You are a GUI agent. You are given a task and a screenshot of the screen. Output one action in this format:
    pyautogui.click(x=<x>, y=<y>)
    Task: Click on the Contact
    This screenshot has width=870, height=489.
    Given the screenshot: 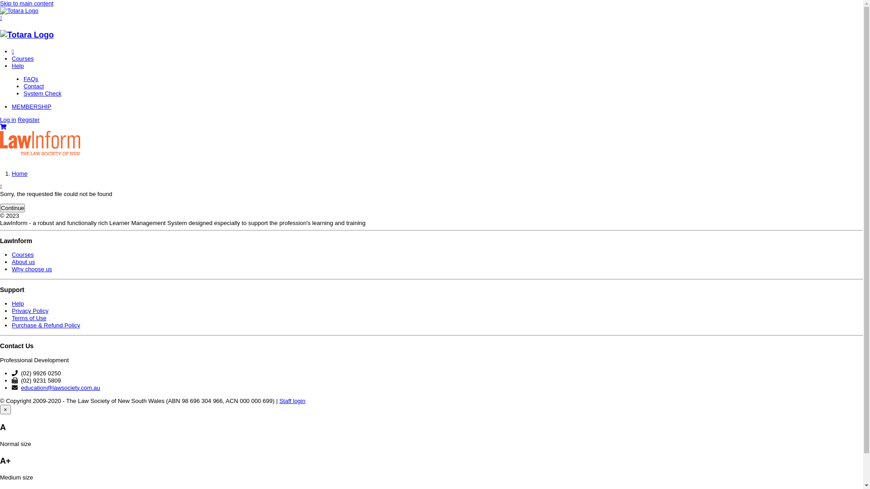 What is the action you would take?
    pyautogui.click(x=438, y=86)
    